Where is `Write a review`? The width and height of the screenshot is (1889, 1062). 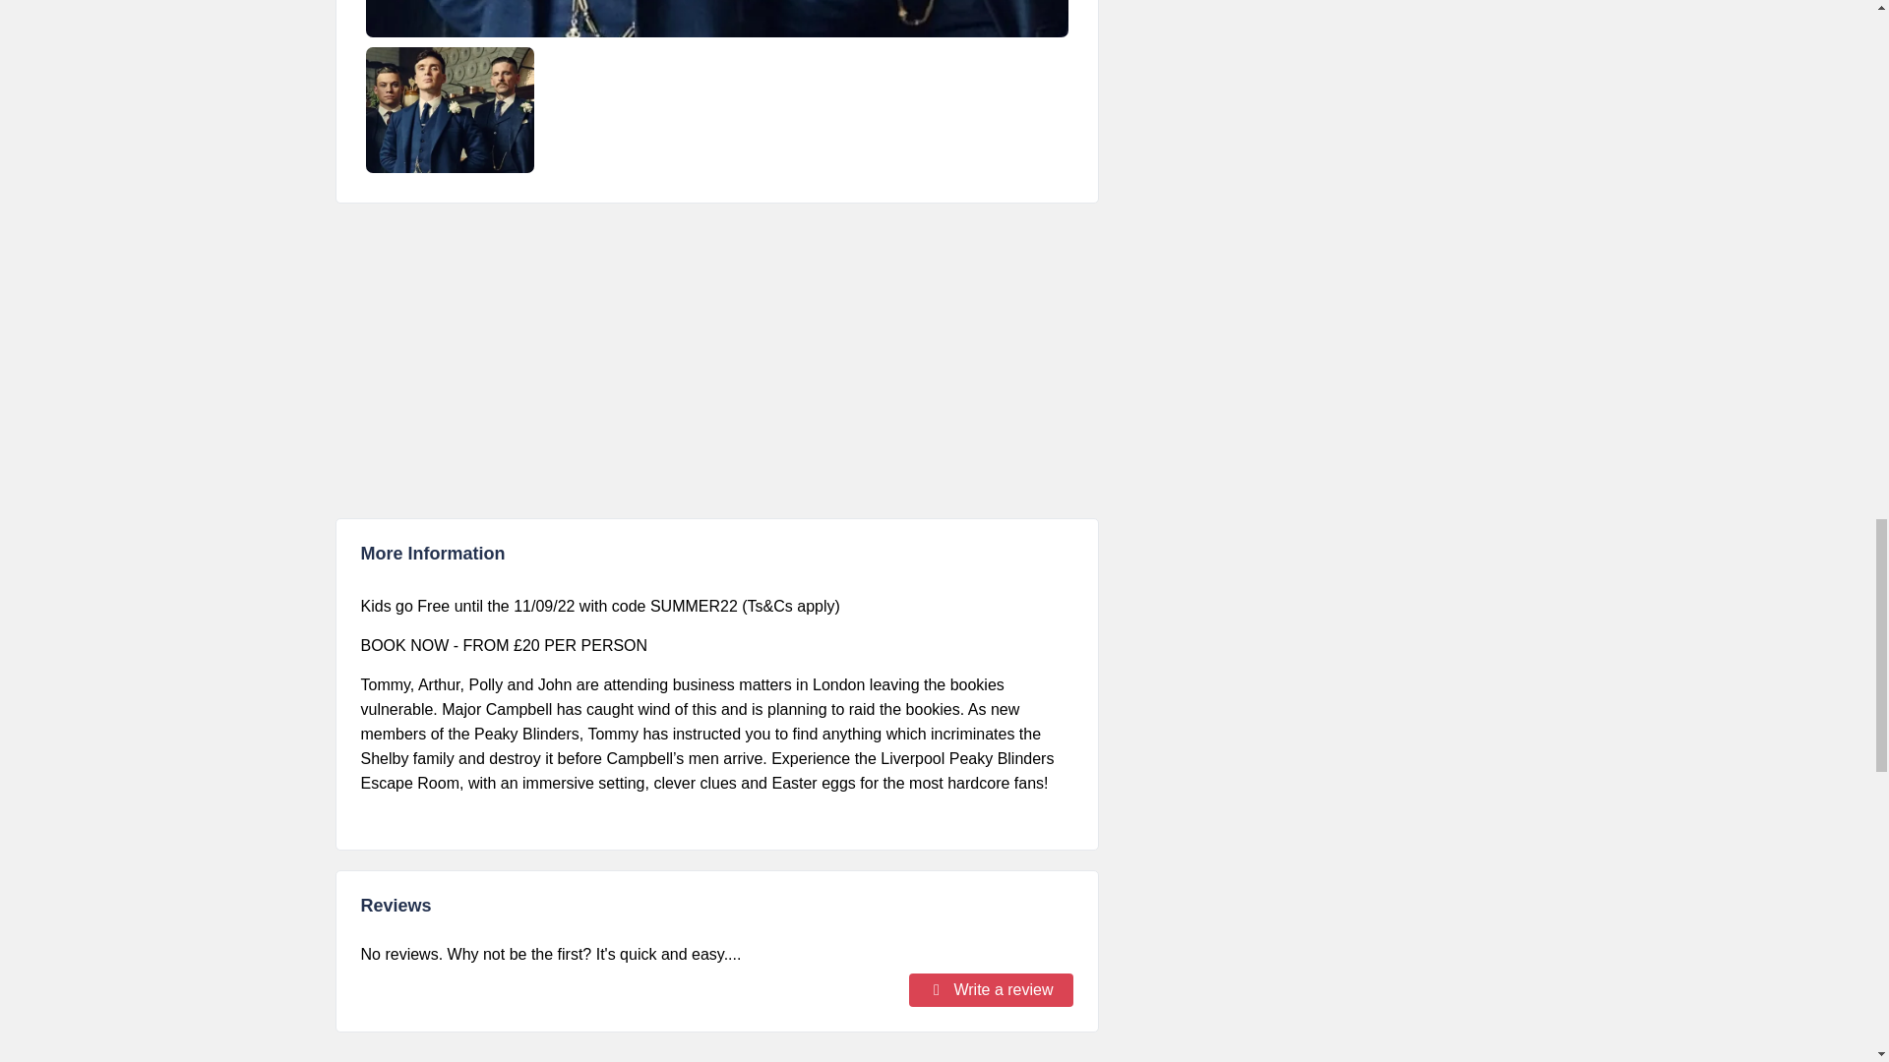
Write a review is located at coordinates (990, 989).